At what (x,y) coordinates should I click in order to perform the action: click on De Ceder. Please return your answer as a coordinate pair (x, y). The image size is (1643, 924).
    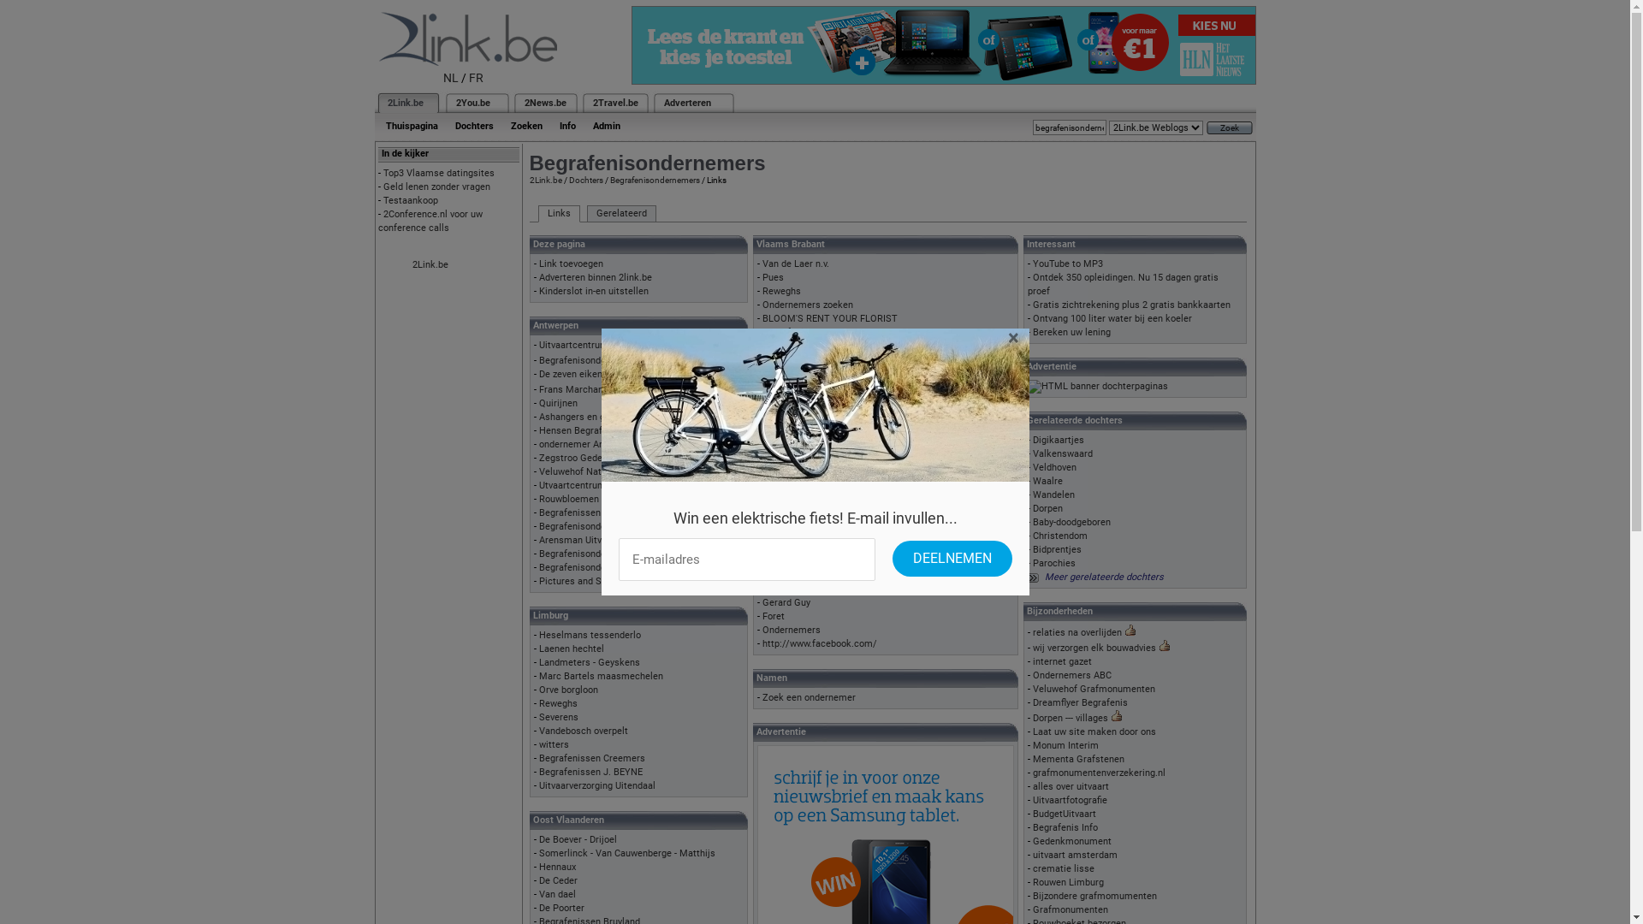
    Looking at the image, I should click on (558, 881).